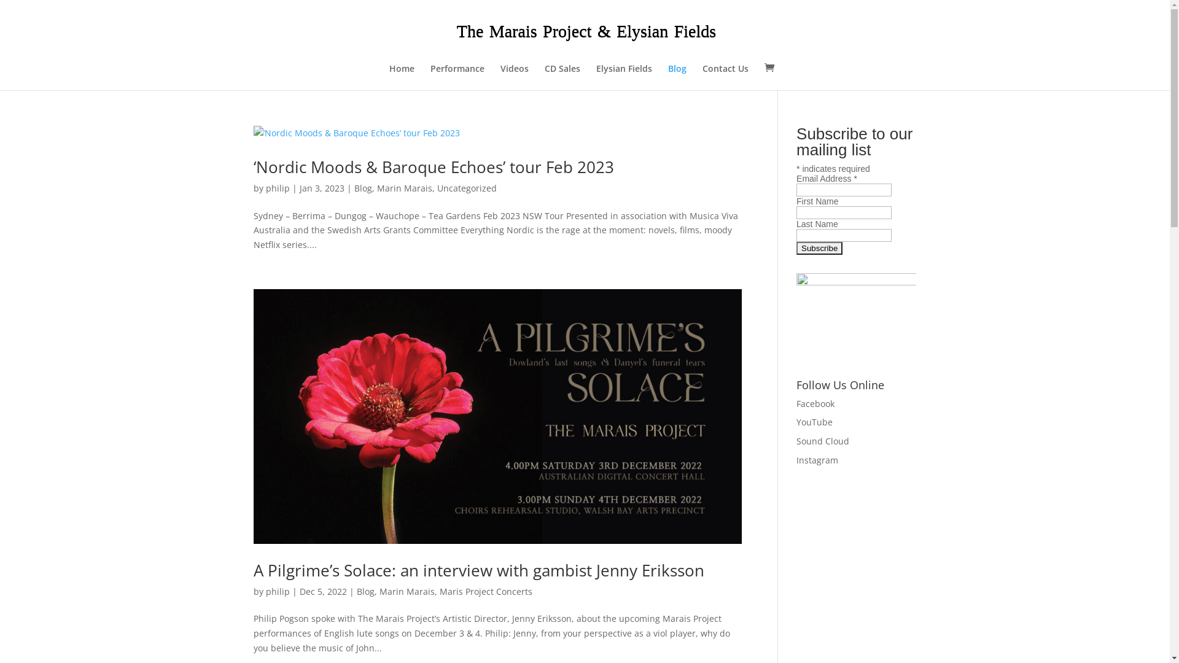 The image size is (1179, 663). I want to click on YouTube, so click(814, 422).